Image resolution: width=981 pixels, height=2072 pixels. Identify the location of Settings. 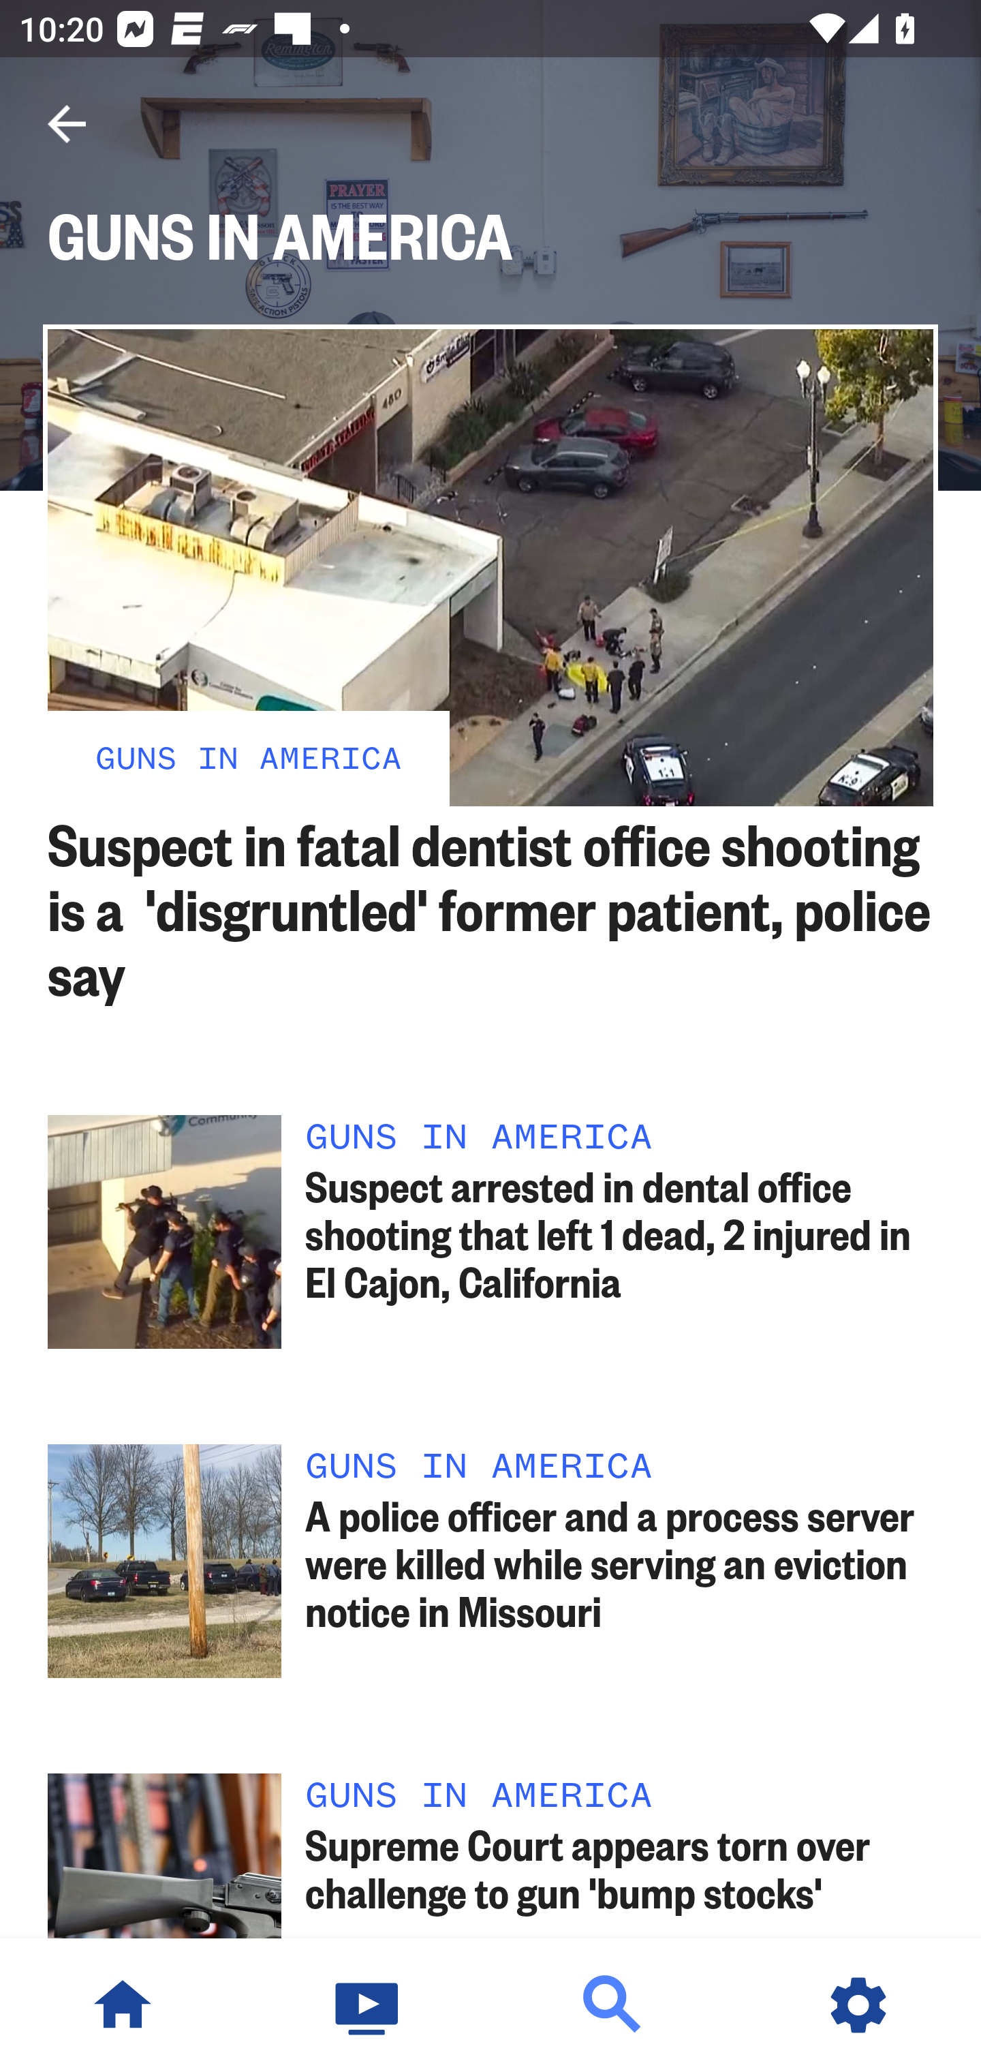
(858, 2005).